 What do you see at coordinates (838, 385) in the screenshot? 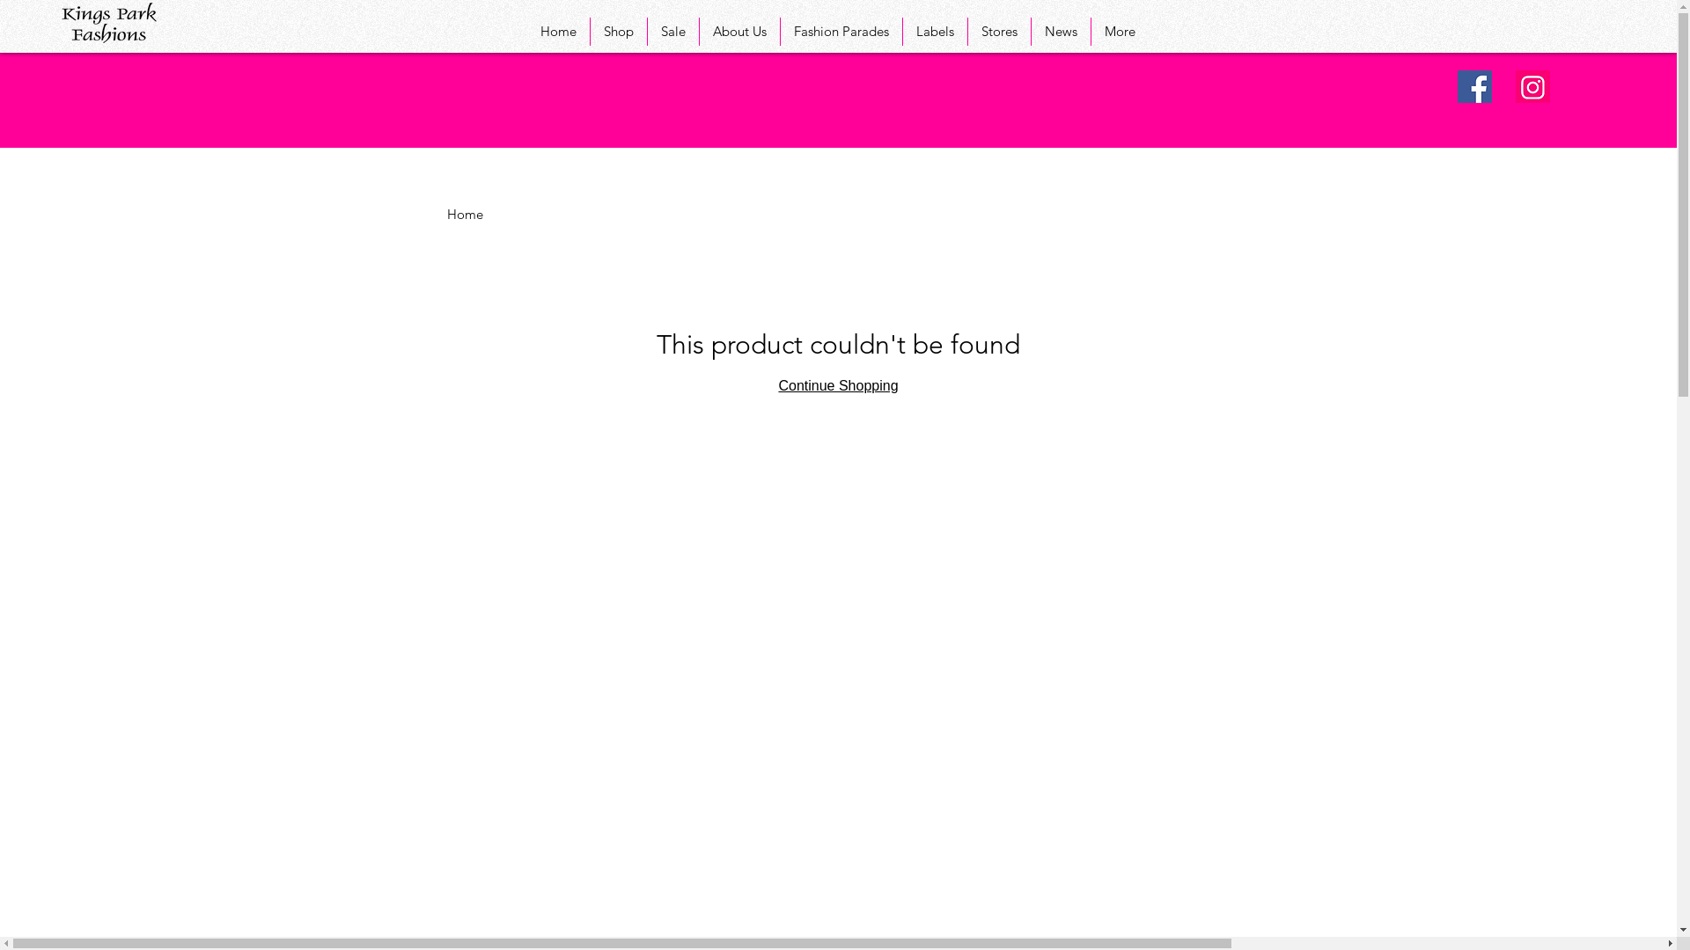
I see `Continue Shopping` at bounding box center [838, 385].